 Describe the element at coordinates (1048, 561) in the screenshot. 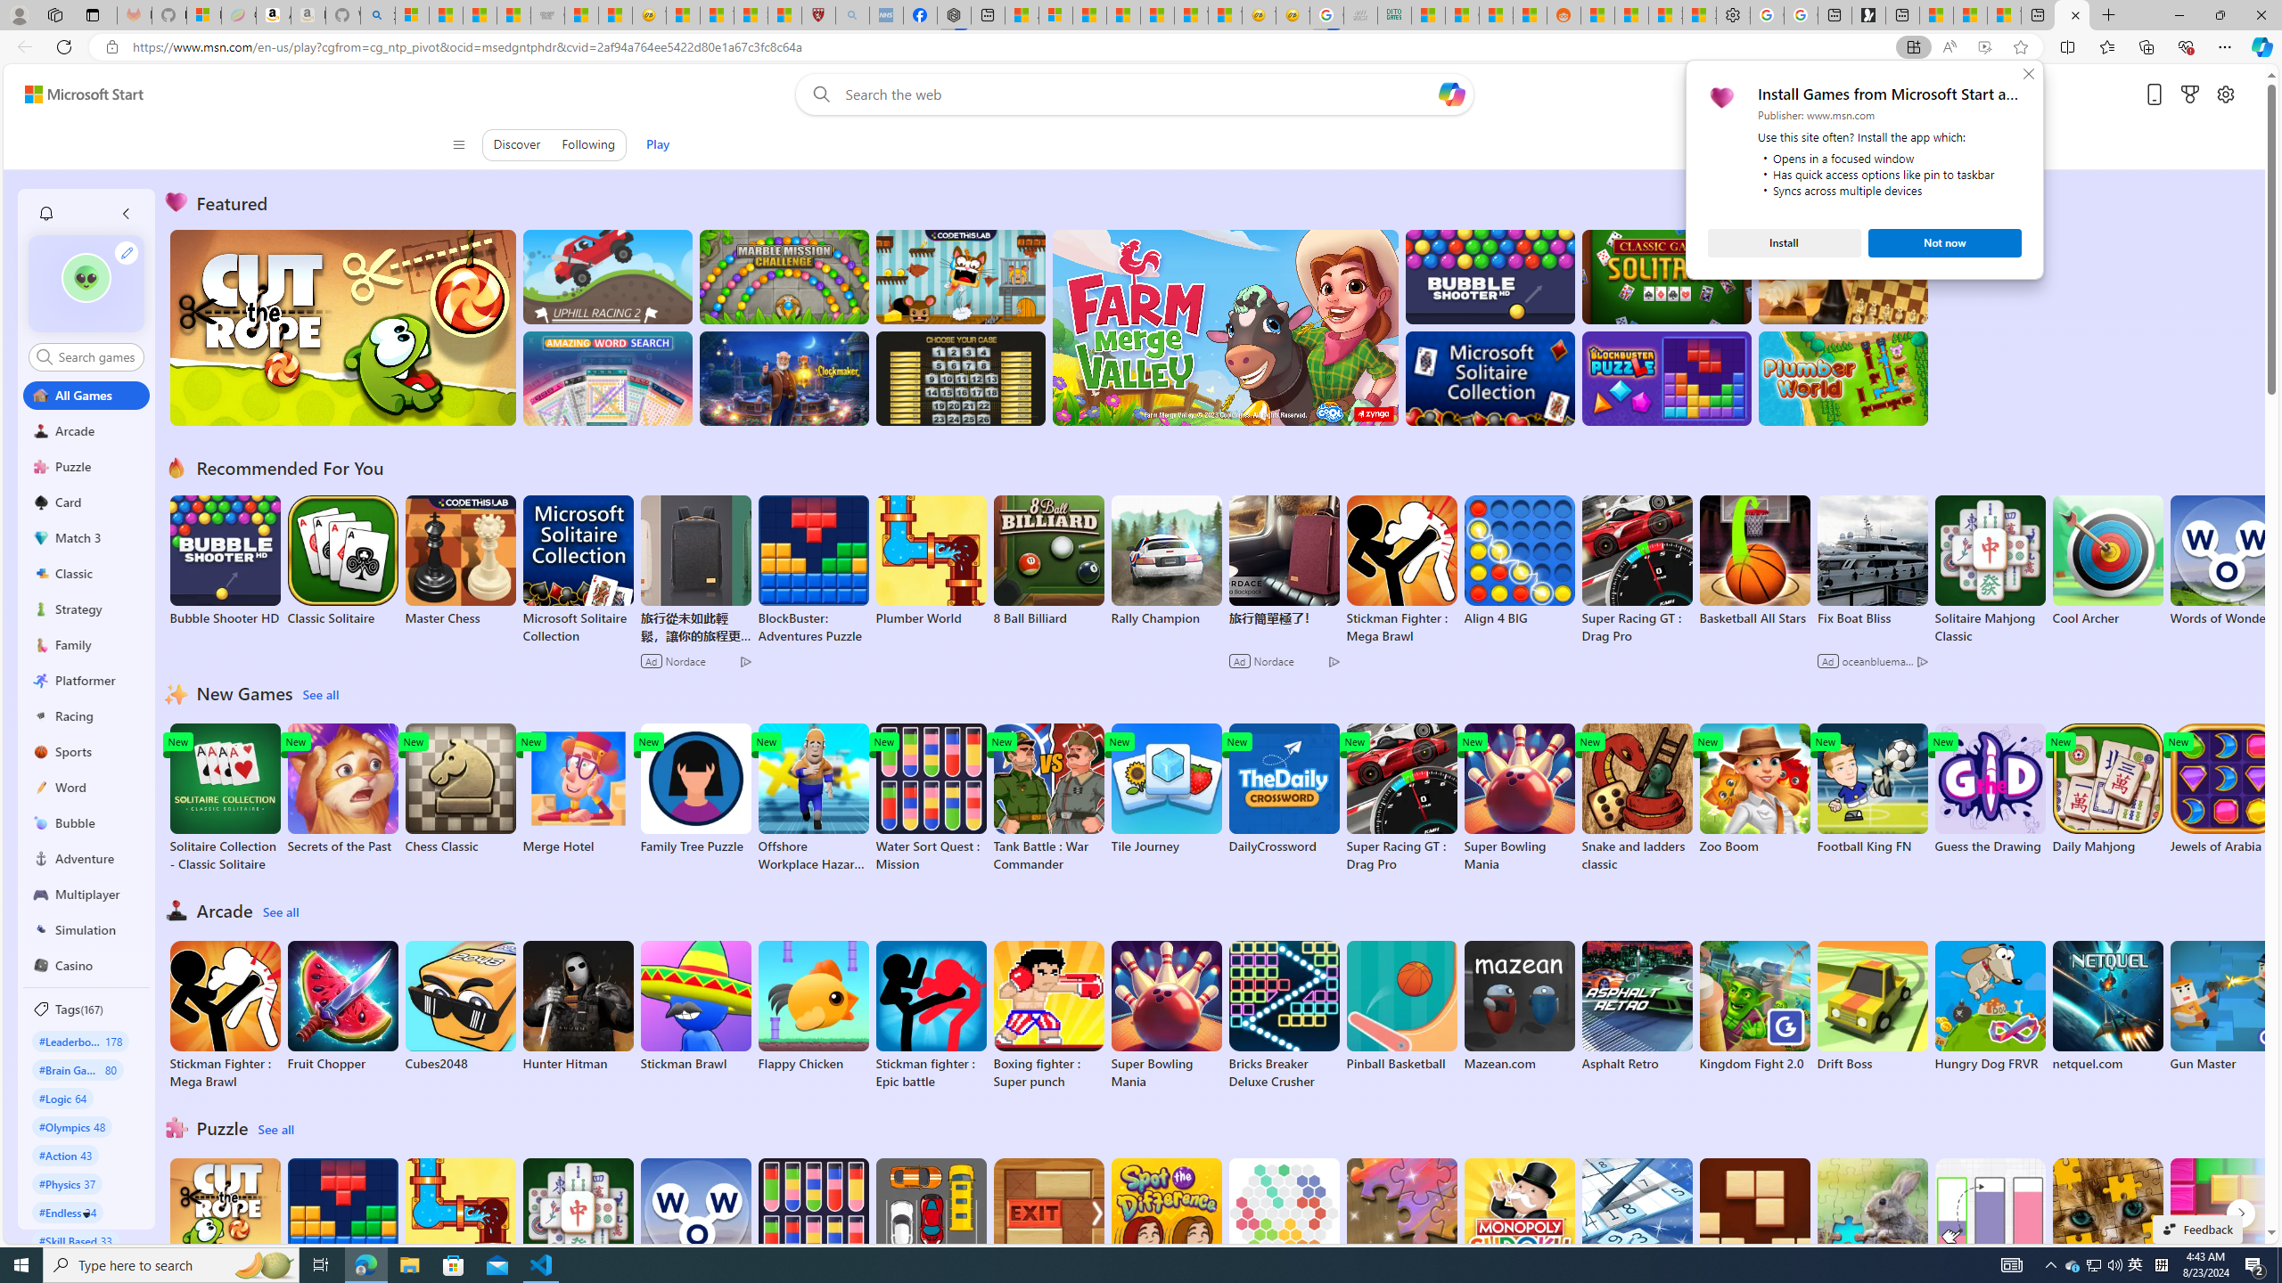

I see `8 Ball Billiard` at that location.